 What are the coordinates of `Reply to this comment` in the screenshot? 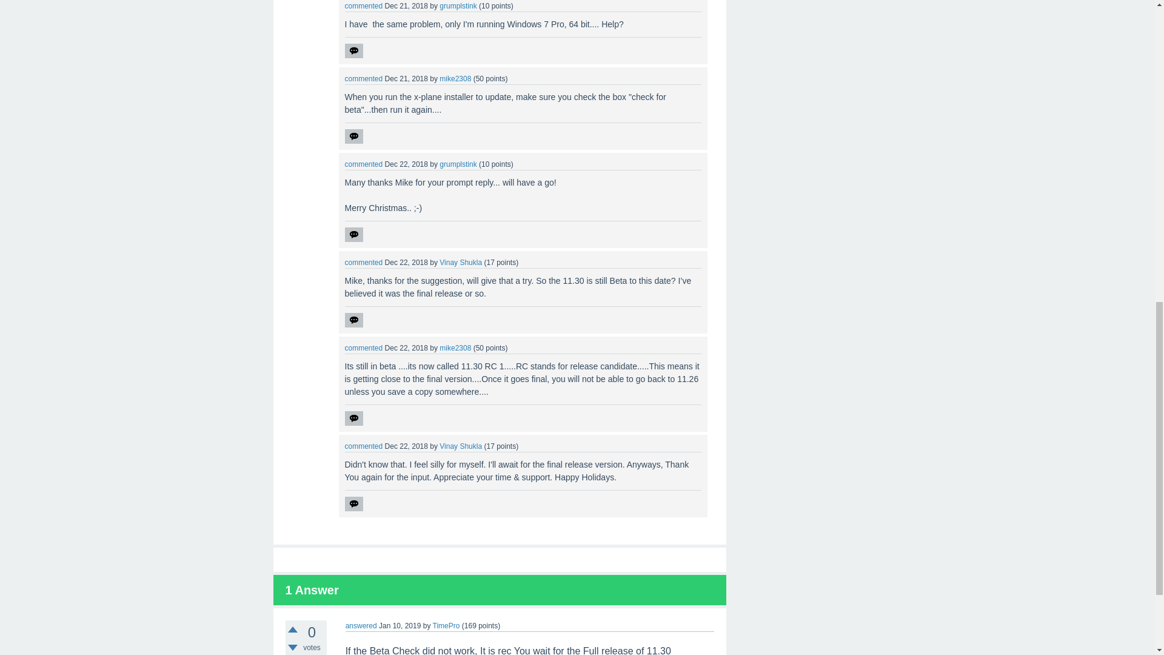 It's located at (353, 503).